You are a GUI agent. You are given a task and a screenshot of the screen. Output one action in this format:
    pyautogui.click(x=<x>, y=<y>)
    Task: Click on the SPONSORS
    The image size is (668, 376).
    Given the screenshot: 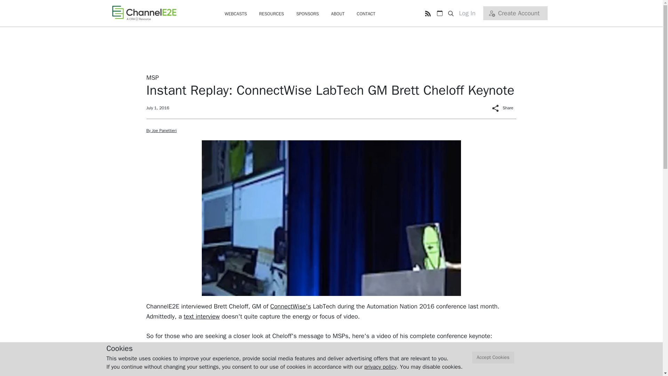 What is the action you would take?
    pyautogui.click(x=307, y=14)
    